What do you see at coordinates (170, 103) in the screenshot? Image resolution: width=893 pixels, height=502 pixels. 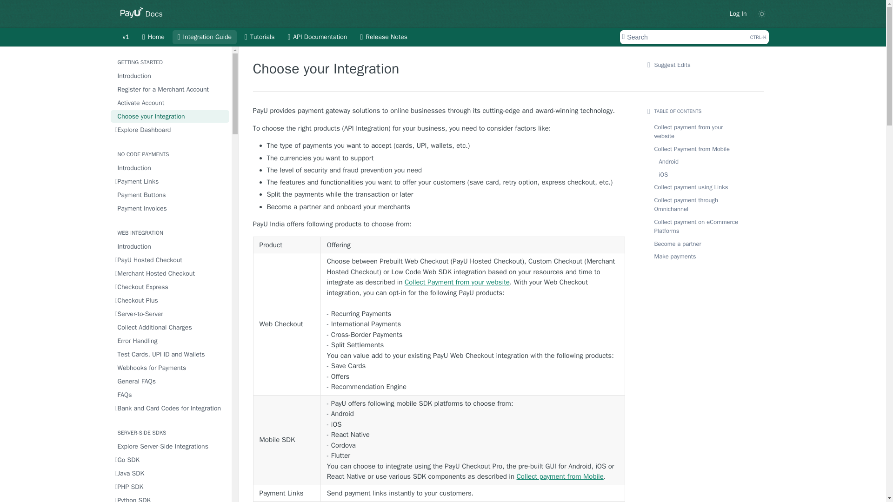 I see `Activate Account` at bounding box center [170, 103].